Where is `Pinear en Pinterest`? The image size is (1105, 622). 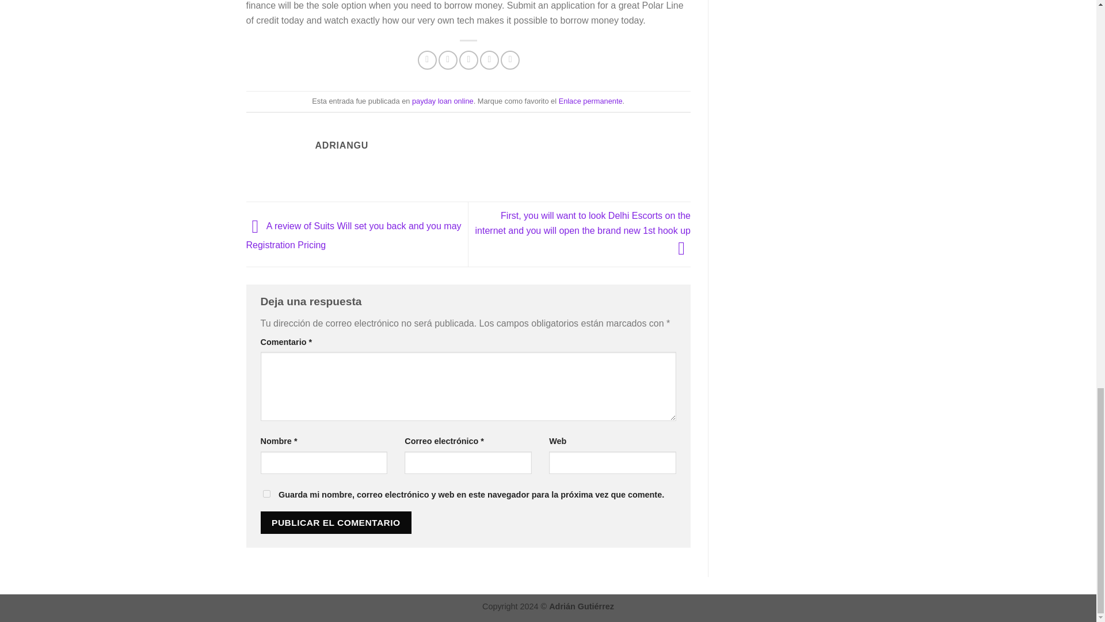
Pinear en Pinterest is located at coordinates (489, 60).